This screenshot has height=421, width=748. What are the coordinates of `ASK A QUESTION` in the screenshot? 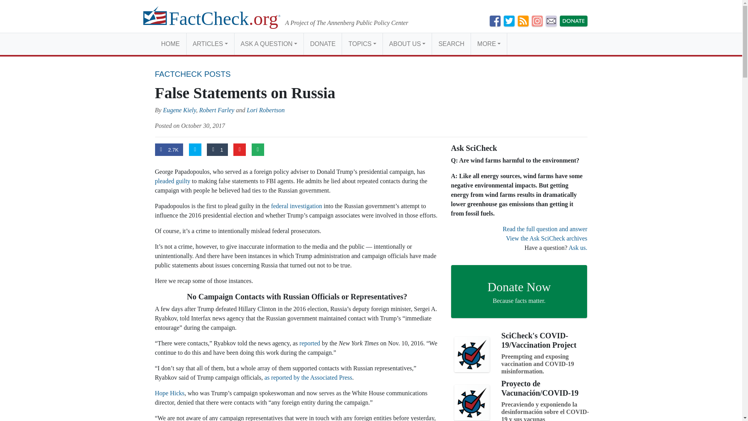 It's located at (269, 44).